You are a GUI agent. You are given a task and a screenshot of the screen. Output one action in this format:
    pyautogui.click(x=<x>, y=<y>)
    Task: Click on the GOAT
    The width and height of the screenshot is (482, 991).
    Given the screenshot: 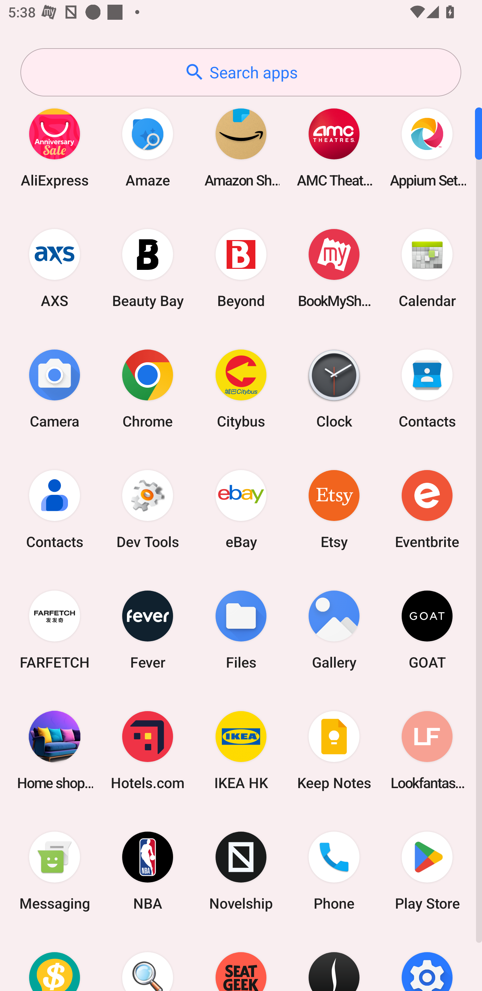 What is the action you would take?
    pyautogui.click(x=427, y=629)
    